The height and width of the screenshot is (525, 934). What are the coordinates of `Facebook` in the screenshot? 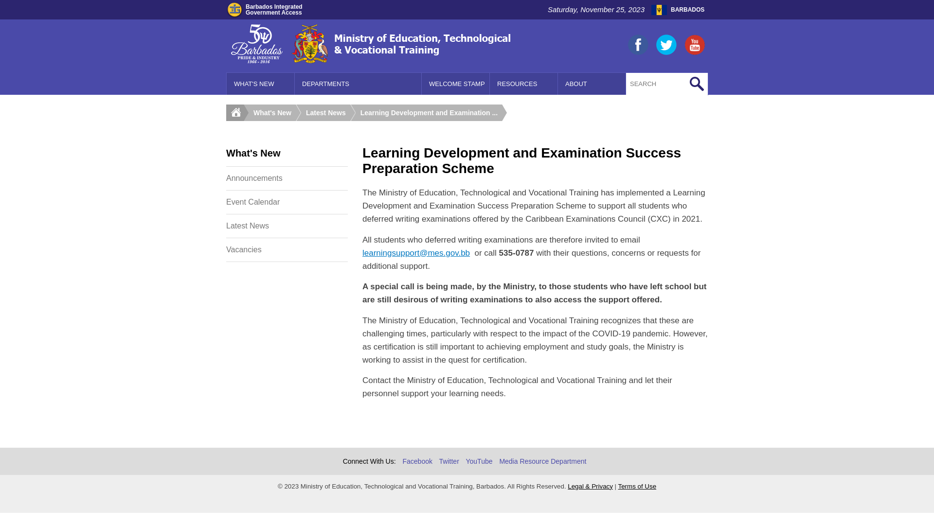 It's located at (417, 461).